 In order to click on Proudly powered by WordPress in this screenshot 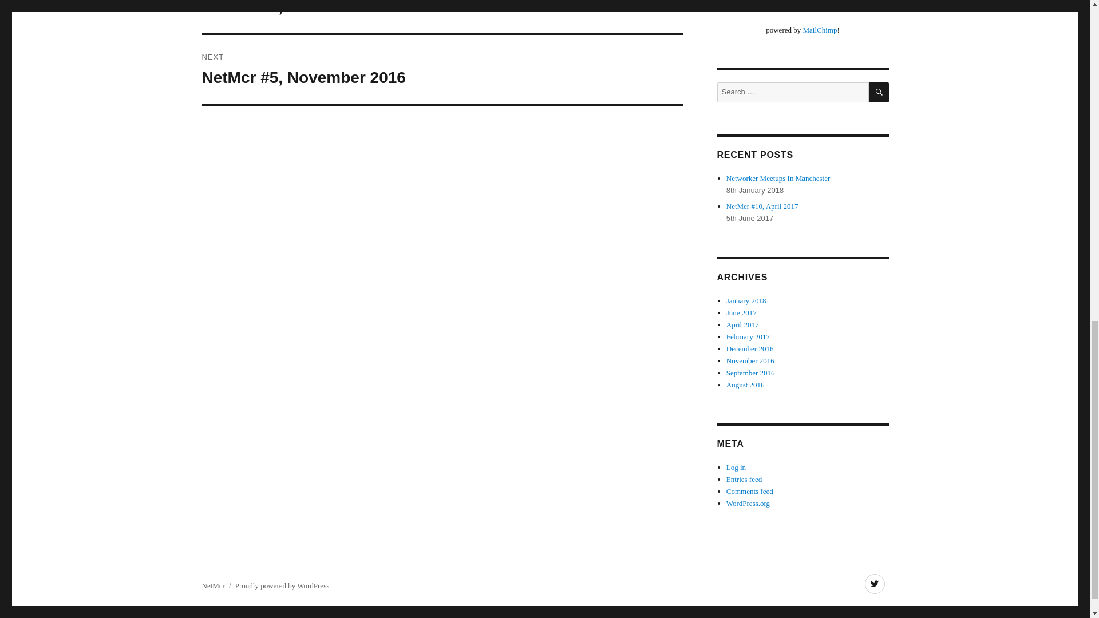, I will do `click(282, 586)`.